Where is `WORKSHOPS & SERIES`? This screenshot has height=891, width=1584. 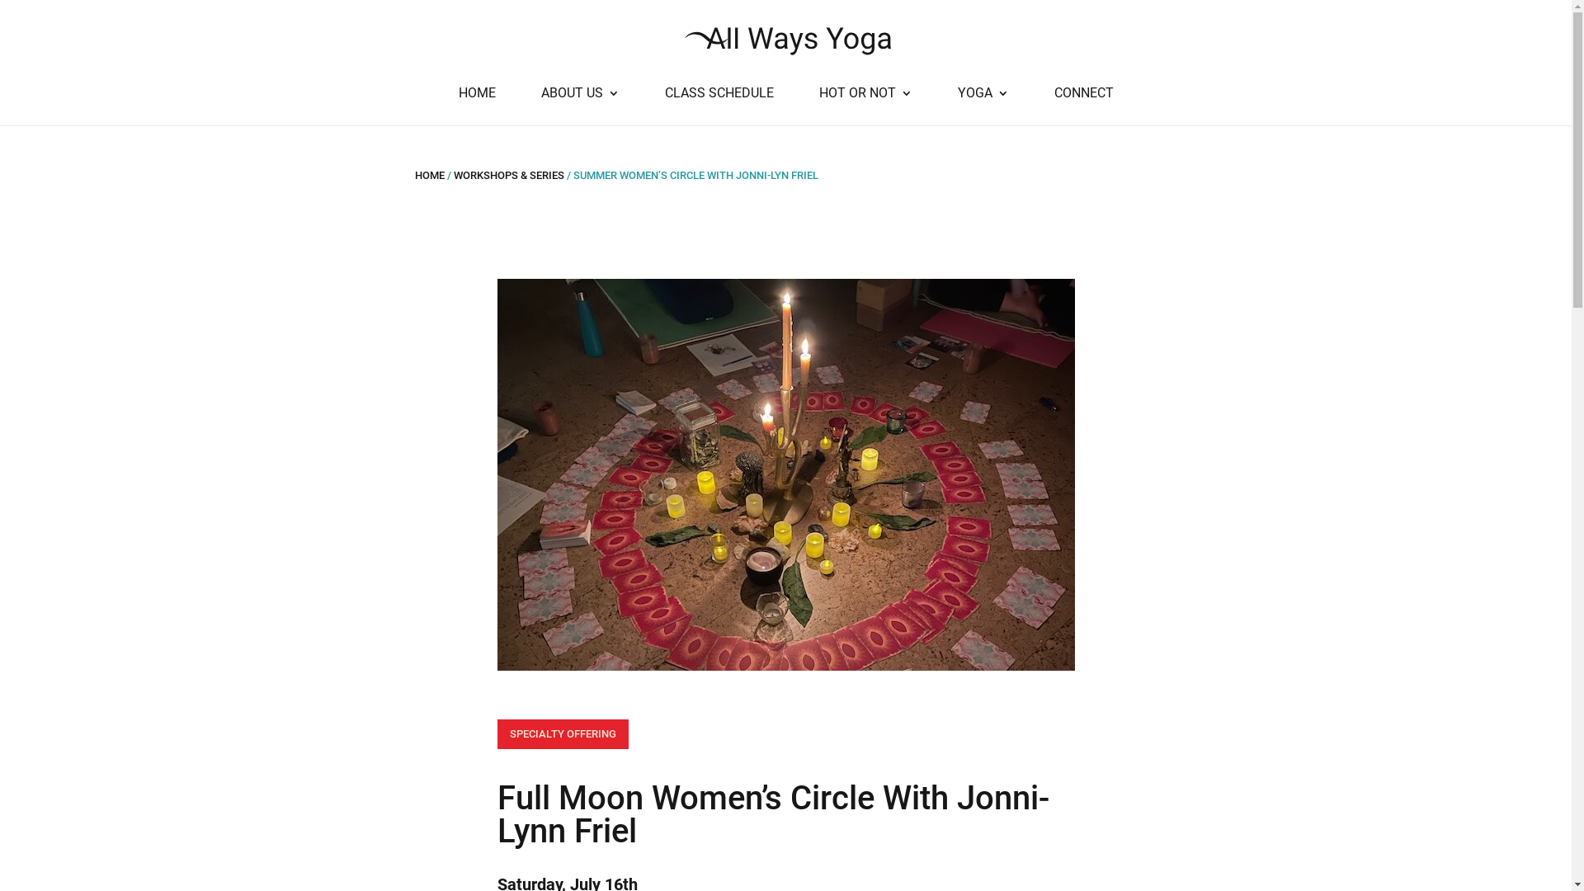
WORKSHOPS & SERIES is located at coordinates (509, 175).